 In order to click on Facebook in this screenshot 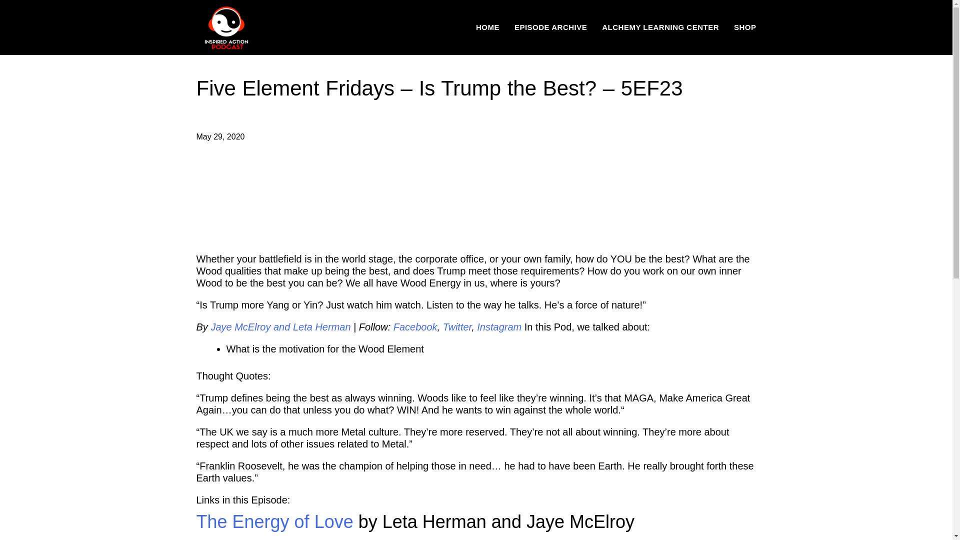, I will do `click(415, 327)`.